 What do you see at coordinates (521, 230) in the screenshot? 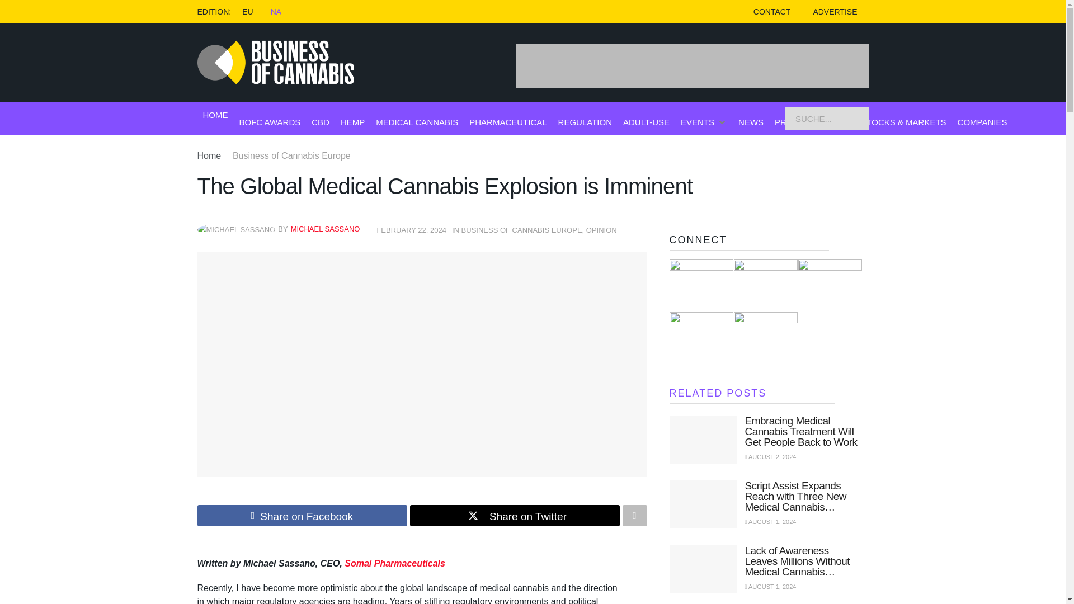
I see `BUSINESS OF CANNABIS EUROPE` at bounding box center [521, 230].